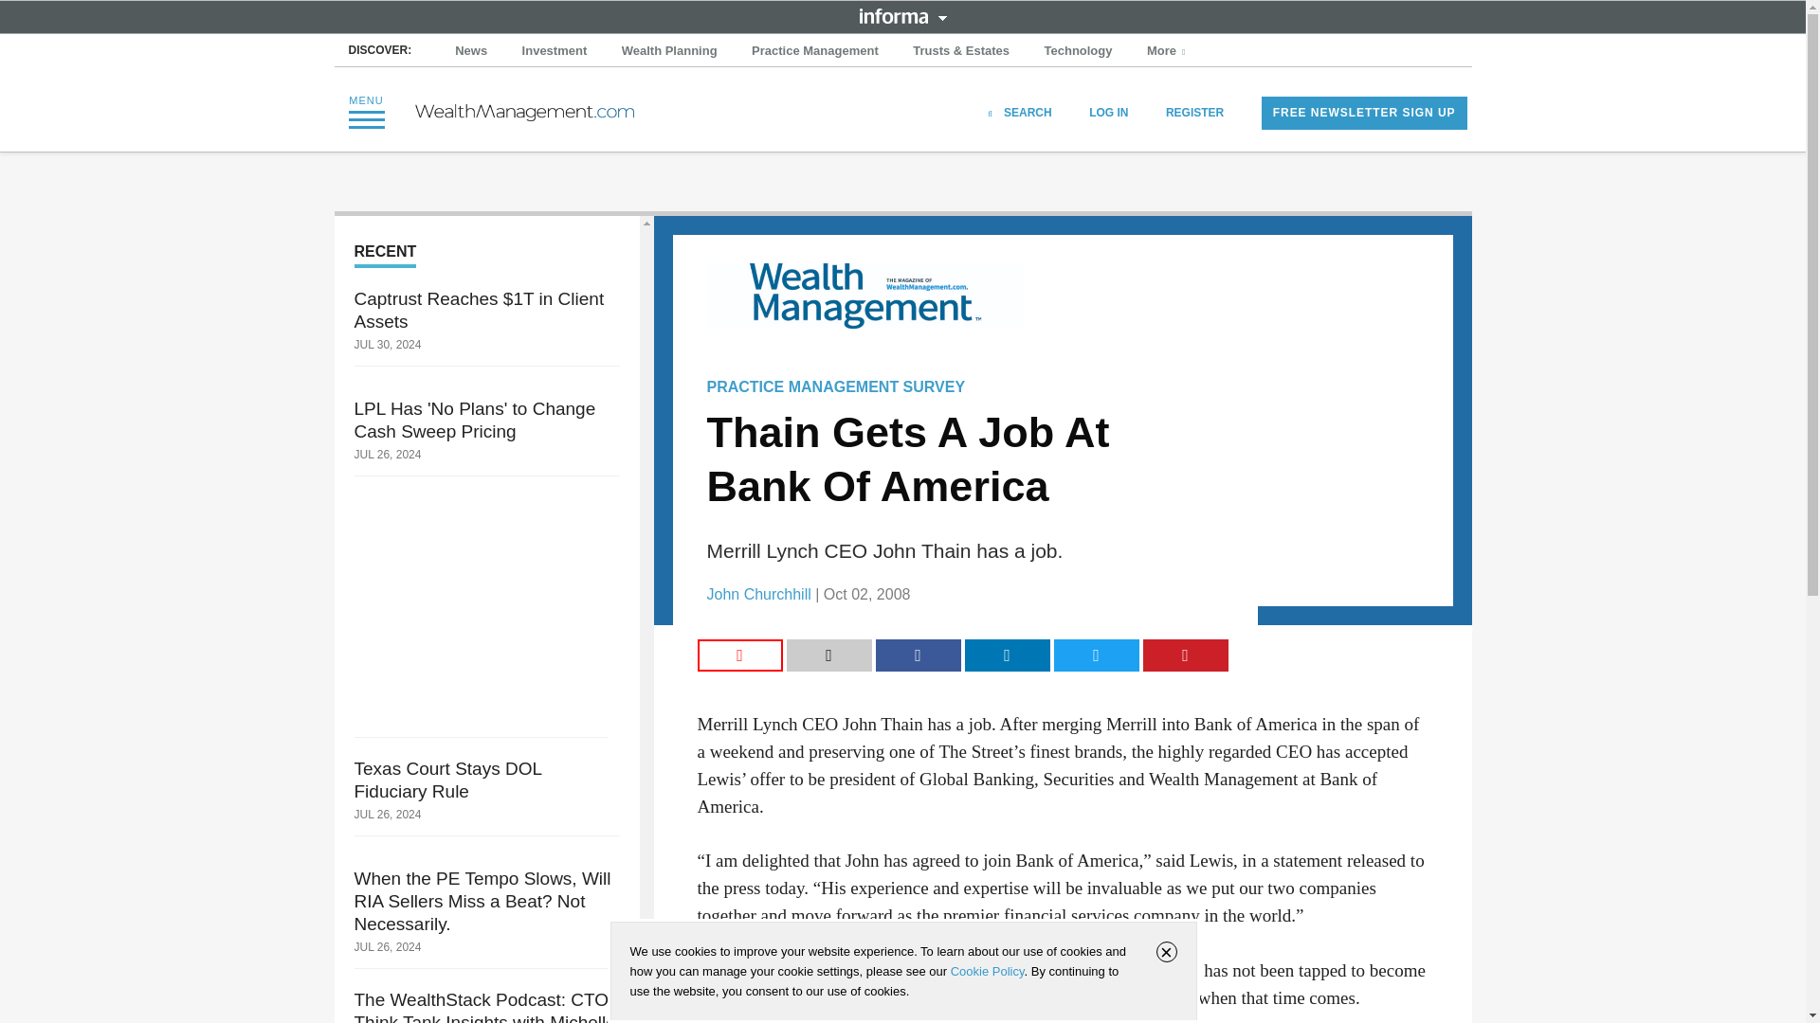 This screenshot has height=1023, width=1820. What do you see at coordinates (471, 51) in the screenshot?
I see `News` at bounding box center [471, 51].